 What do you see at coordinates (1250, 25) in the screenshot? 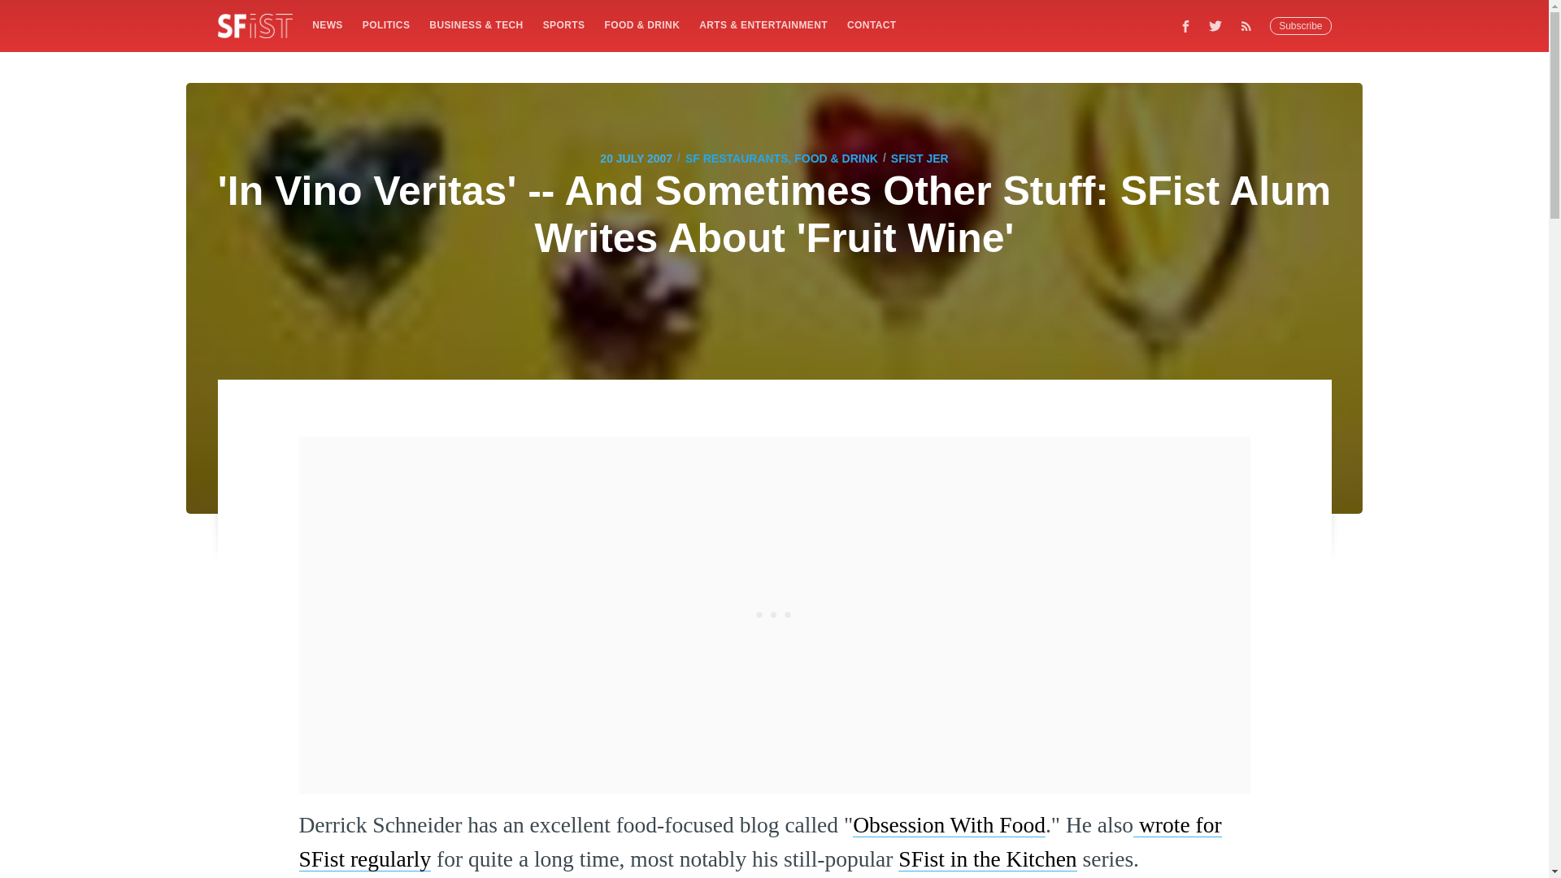
I see `RSS` at bounding box center [1250, 25].